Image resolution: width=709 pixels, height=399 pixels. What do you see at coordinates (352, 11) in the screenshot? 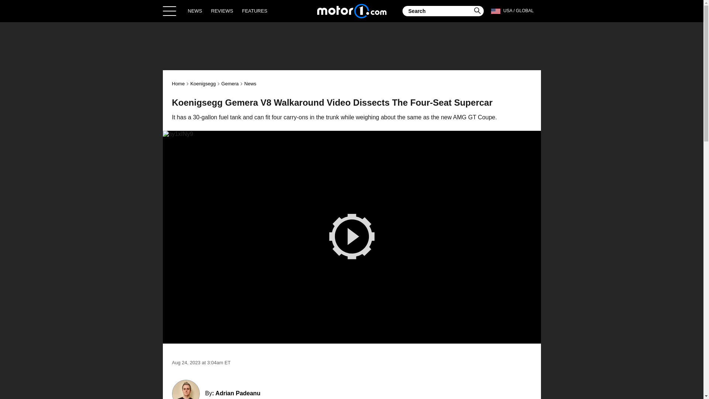
I see `Home` at bounding box center [352, 11].